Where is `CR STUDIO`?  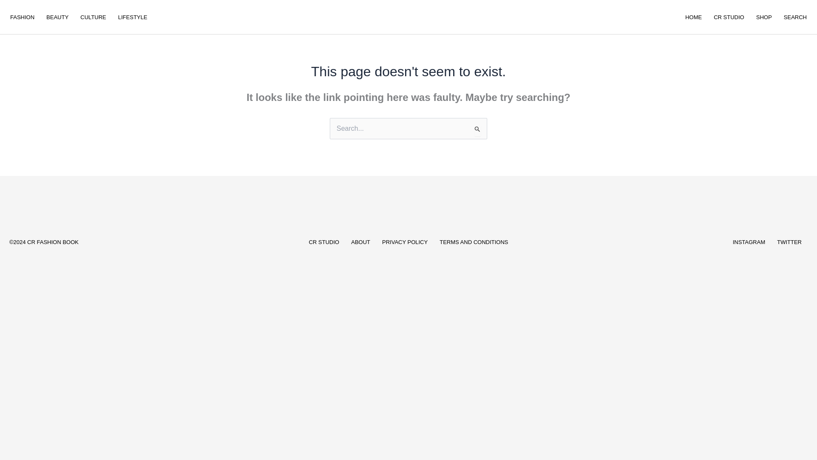
CR STUDIO is located at coordinates (728, 17).